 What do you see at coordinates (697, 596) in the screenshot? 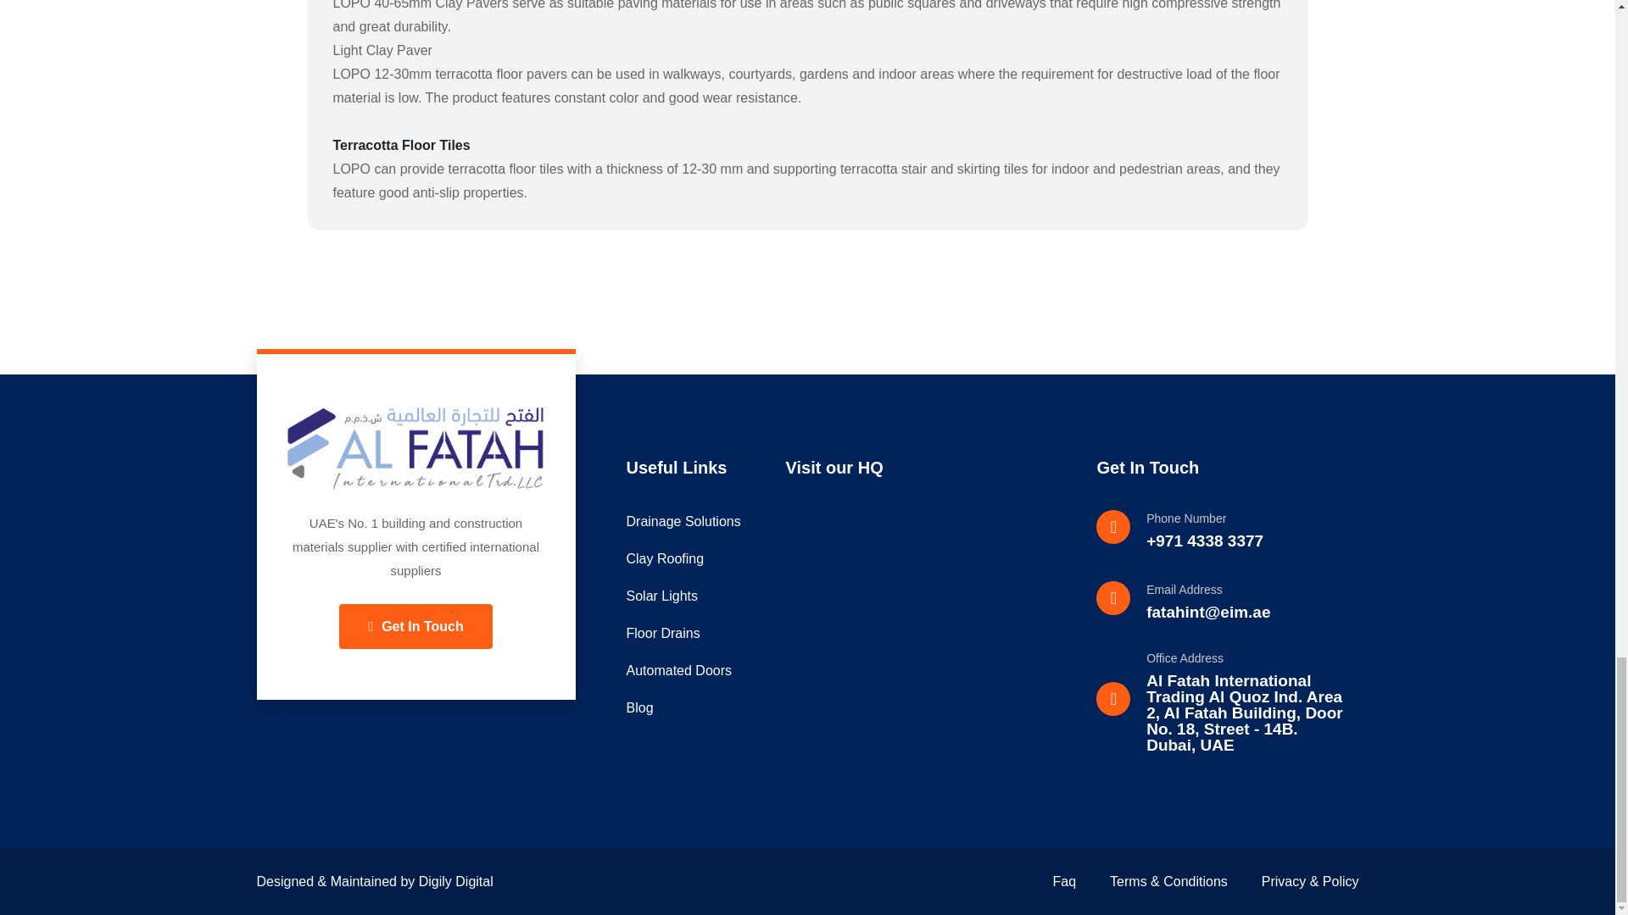
I see `Solar Lights` at bounding box center [697, 596].